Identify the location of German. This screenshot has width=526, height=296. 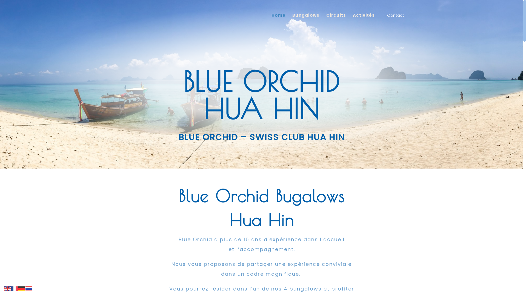
(22, 288).